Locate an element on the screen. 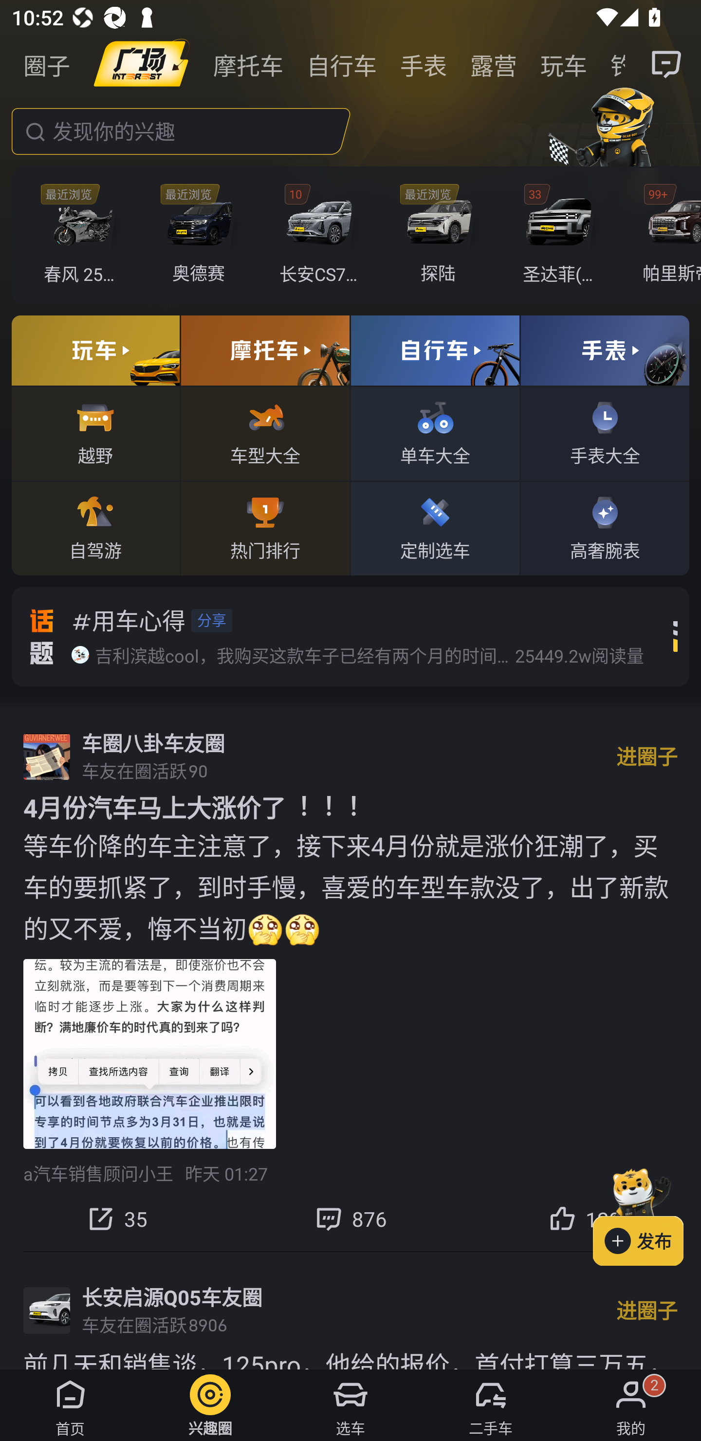 The image size is (701, 1441). 车型大全 is located at coordinates (265, 433).